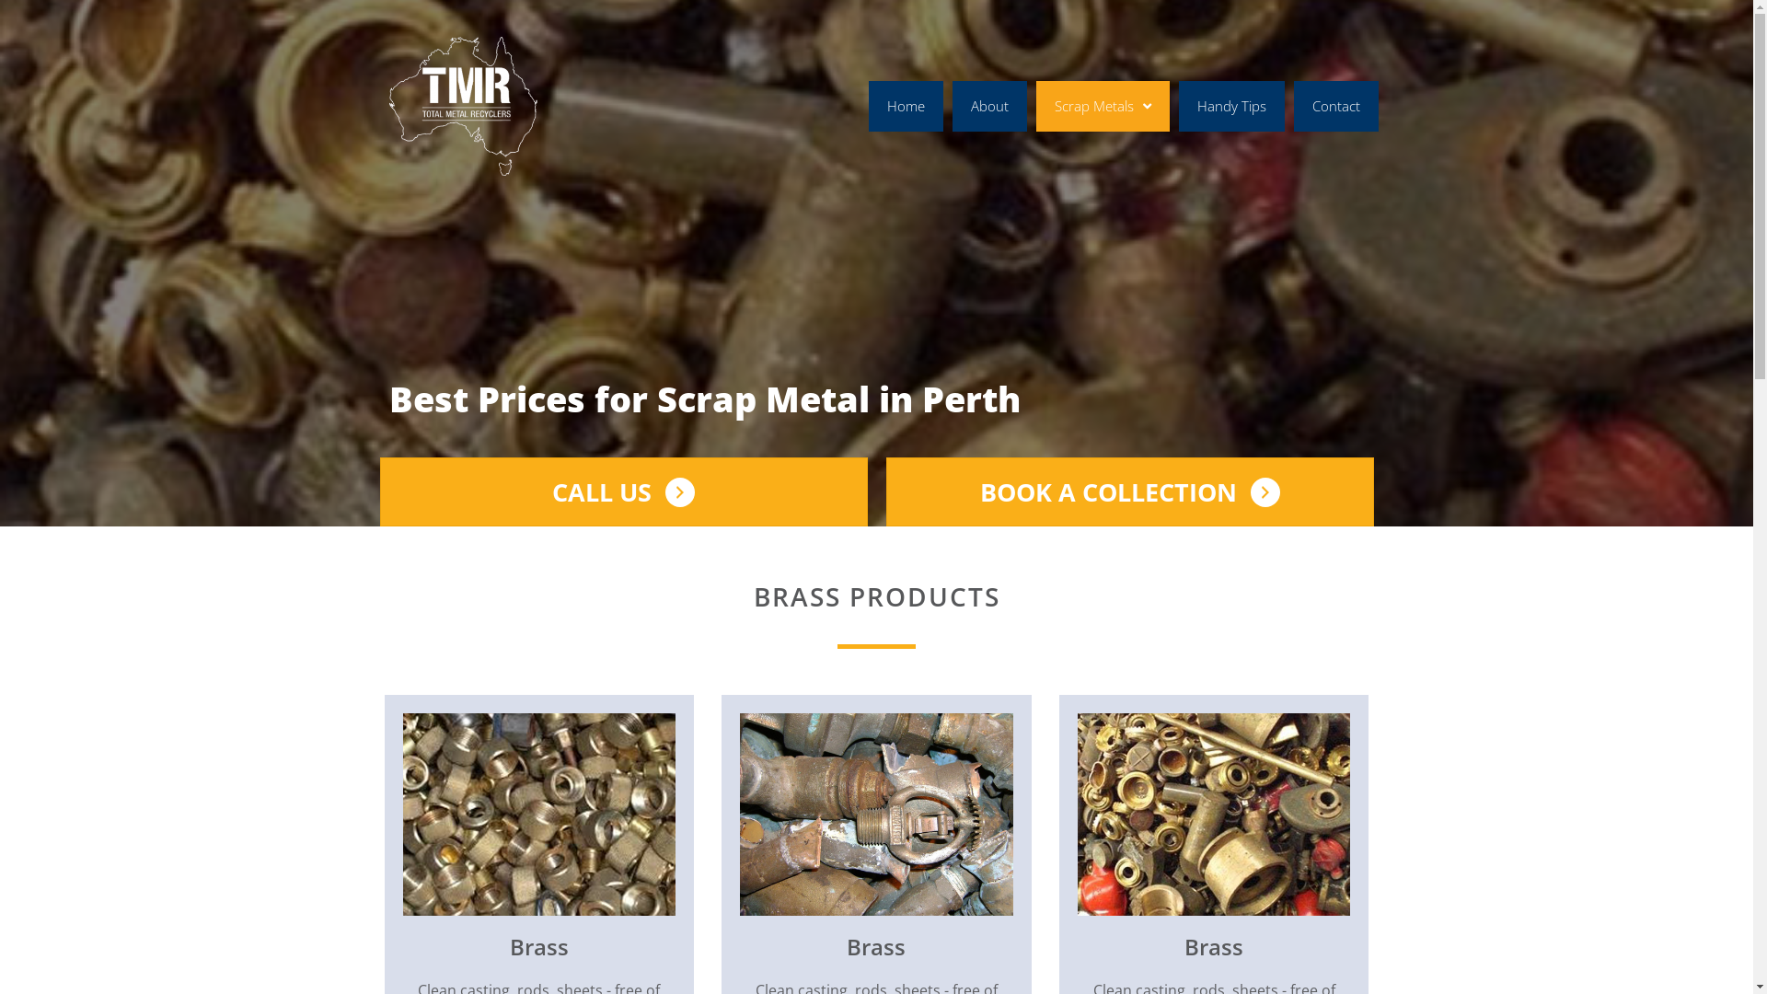 The width and height of the screenshot is (1767, 994). What do you see at coordinates (1103, 107) in the screenshot?
I see `Scrap Metals` at bounding box center [1103, 107].